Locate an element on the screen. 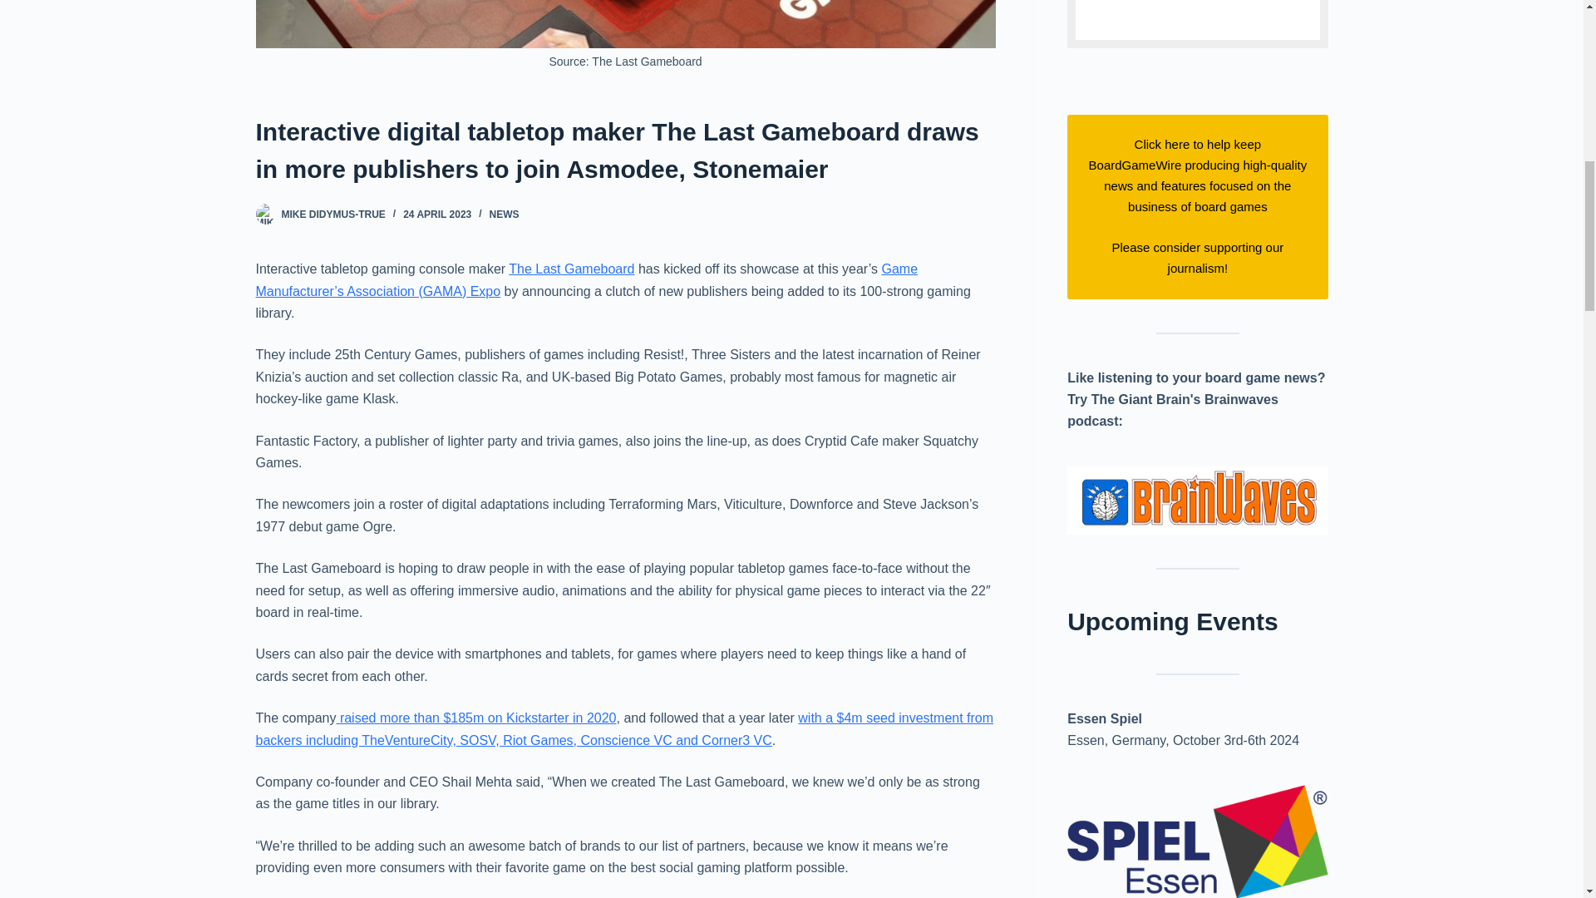  NEWS is located at coordinates (505, 214).